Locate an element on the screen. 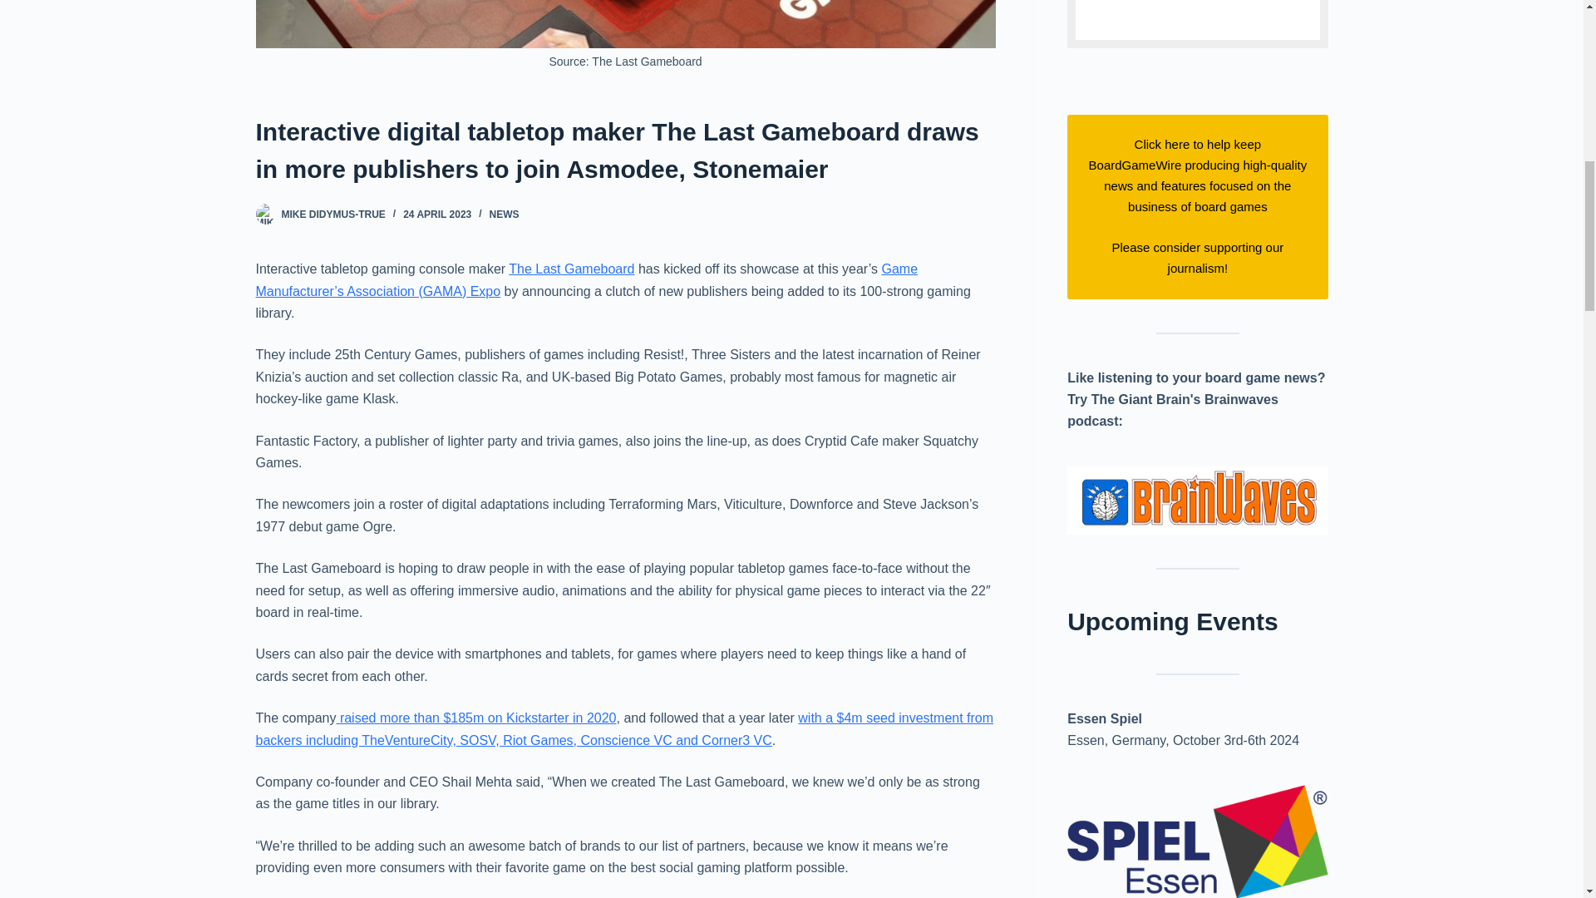  NEWS is located at coordinates (505, 214).